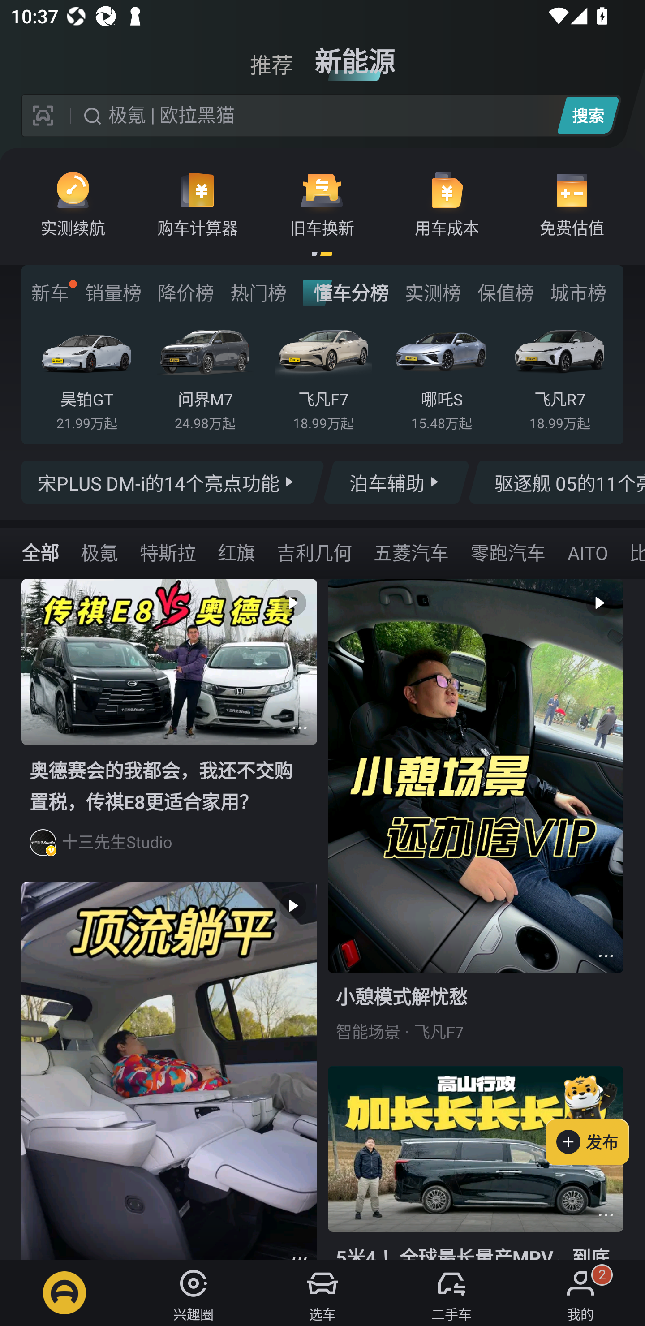 This screenshot has height=1326, width=645. What do you see at coordinates (323, 375) in the screenshot?
I see `飞凡F7 18.99万起` at bounding box center [323, 375].